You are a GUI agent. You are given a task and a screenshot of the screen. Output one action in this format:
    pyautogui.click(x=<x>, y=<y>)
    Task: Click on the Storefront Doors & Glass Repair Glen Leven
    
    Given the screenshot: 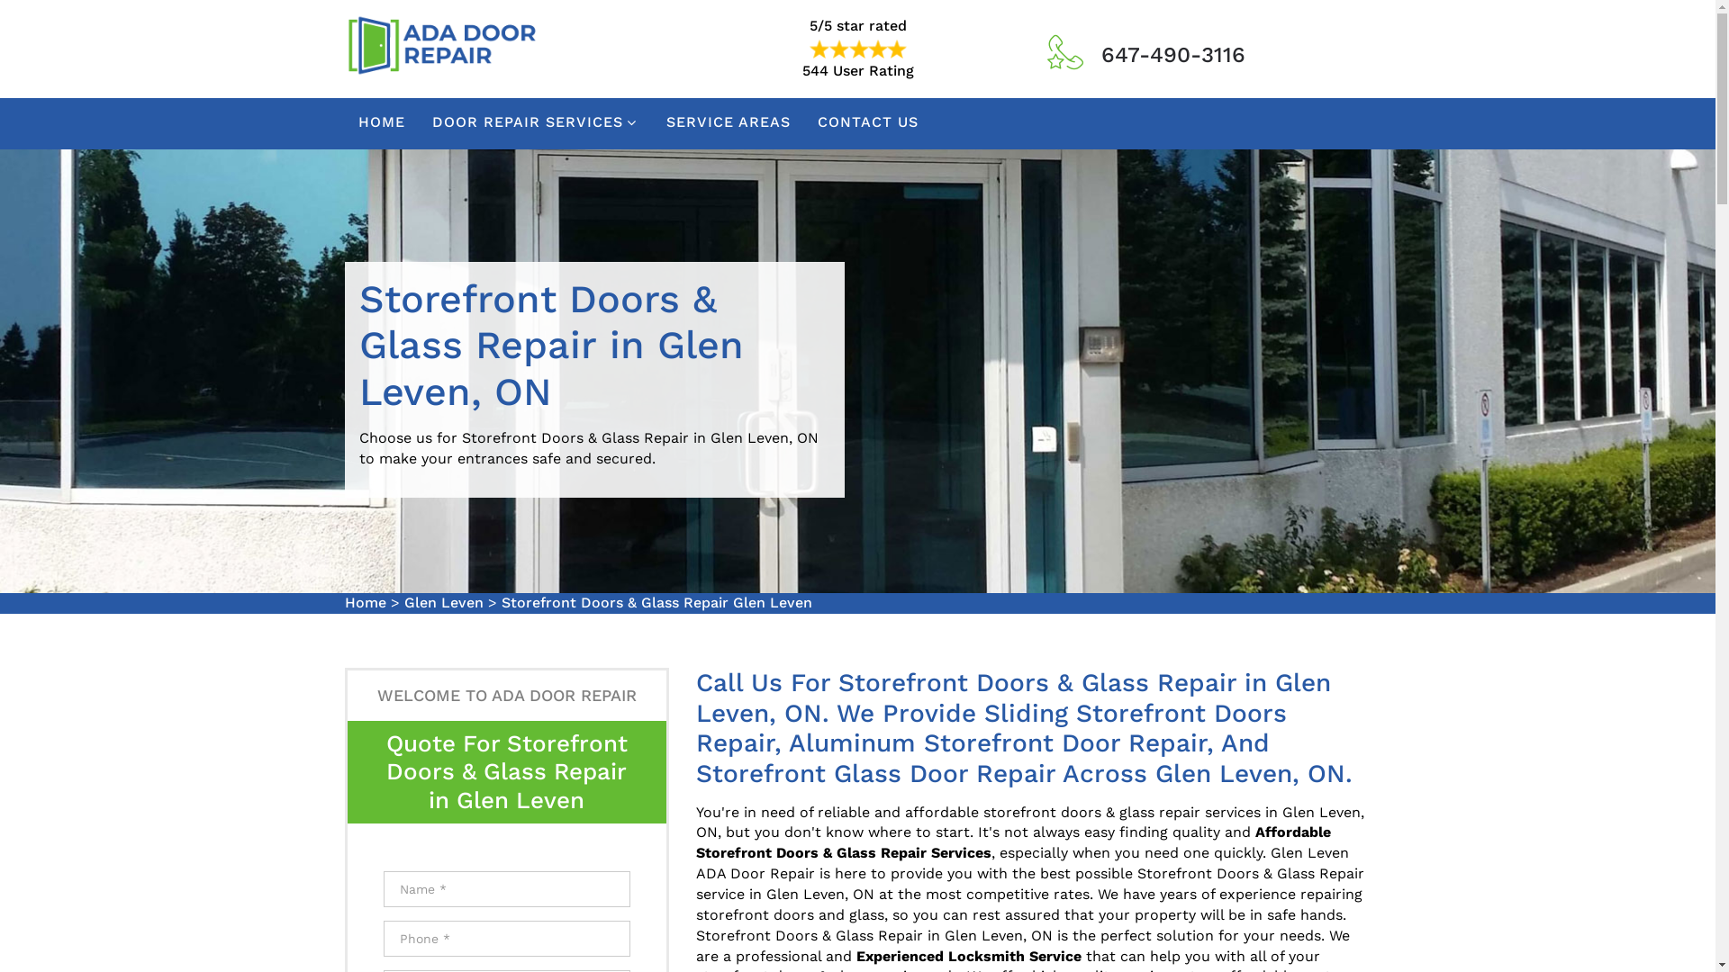 What is the action you would take?
    pyautogui.click(x=656, y=603)
    